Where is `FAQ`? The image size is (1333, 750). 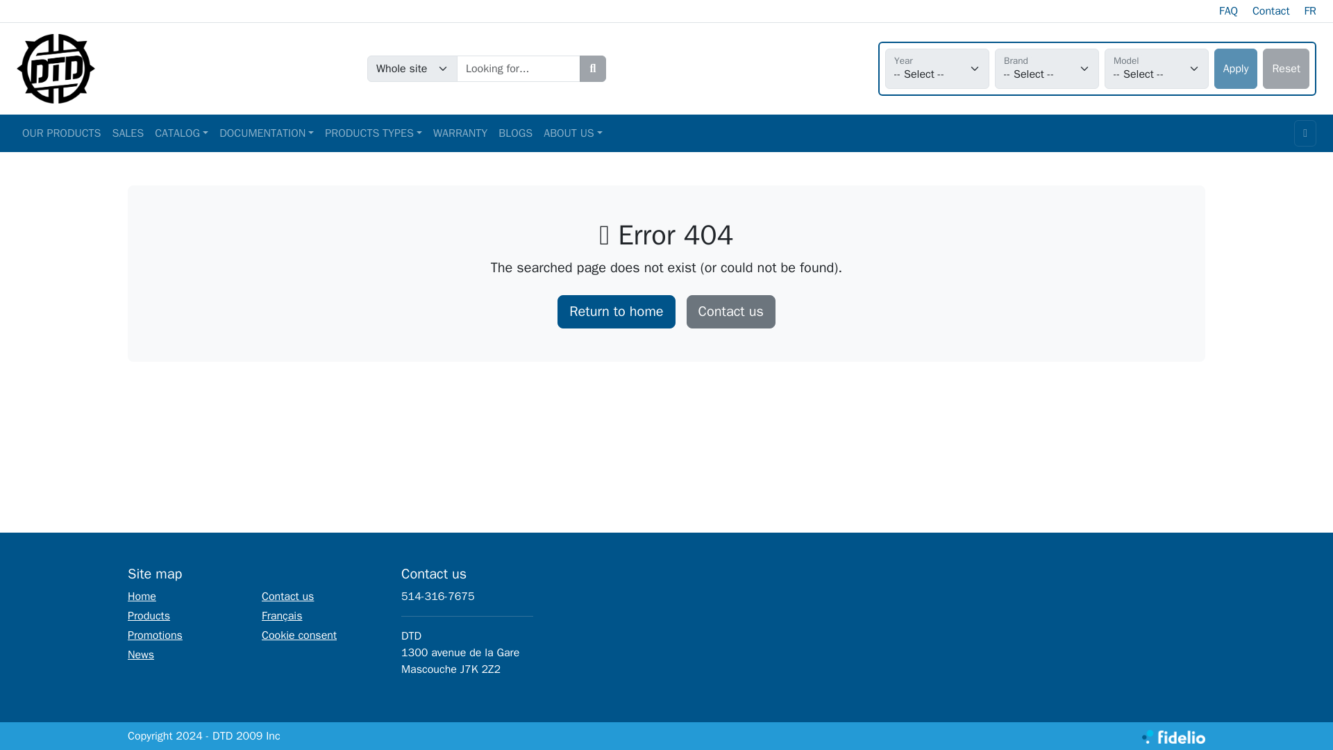 FAQ is located at coordinates (1229, 11).